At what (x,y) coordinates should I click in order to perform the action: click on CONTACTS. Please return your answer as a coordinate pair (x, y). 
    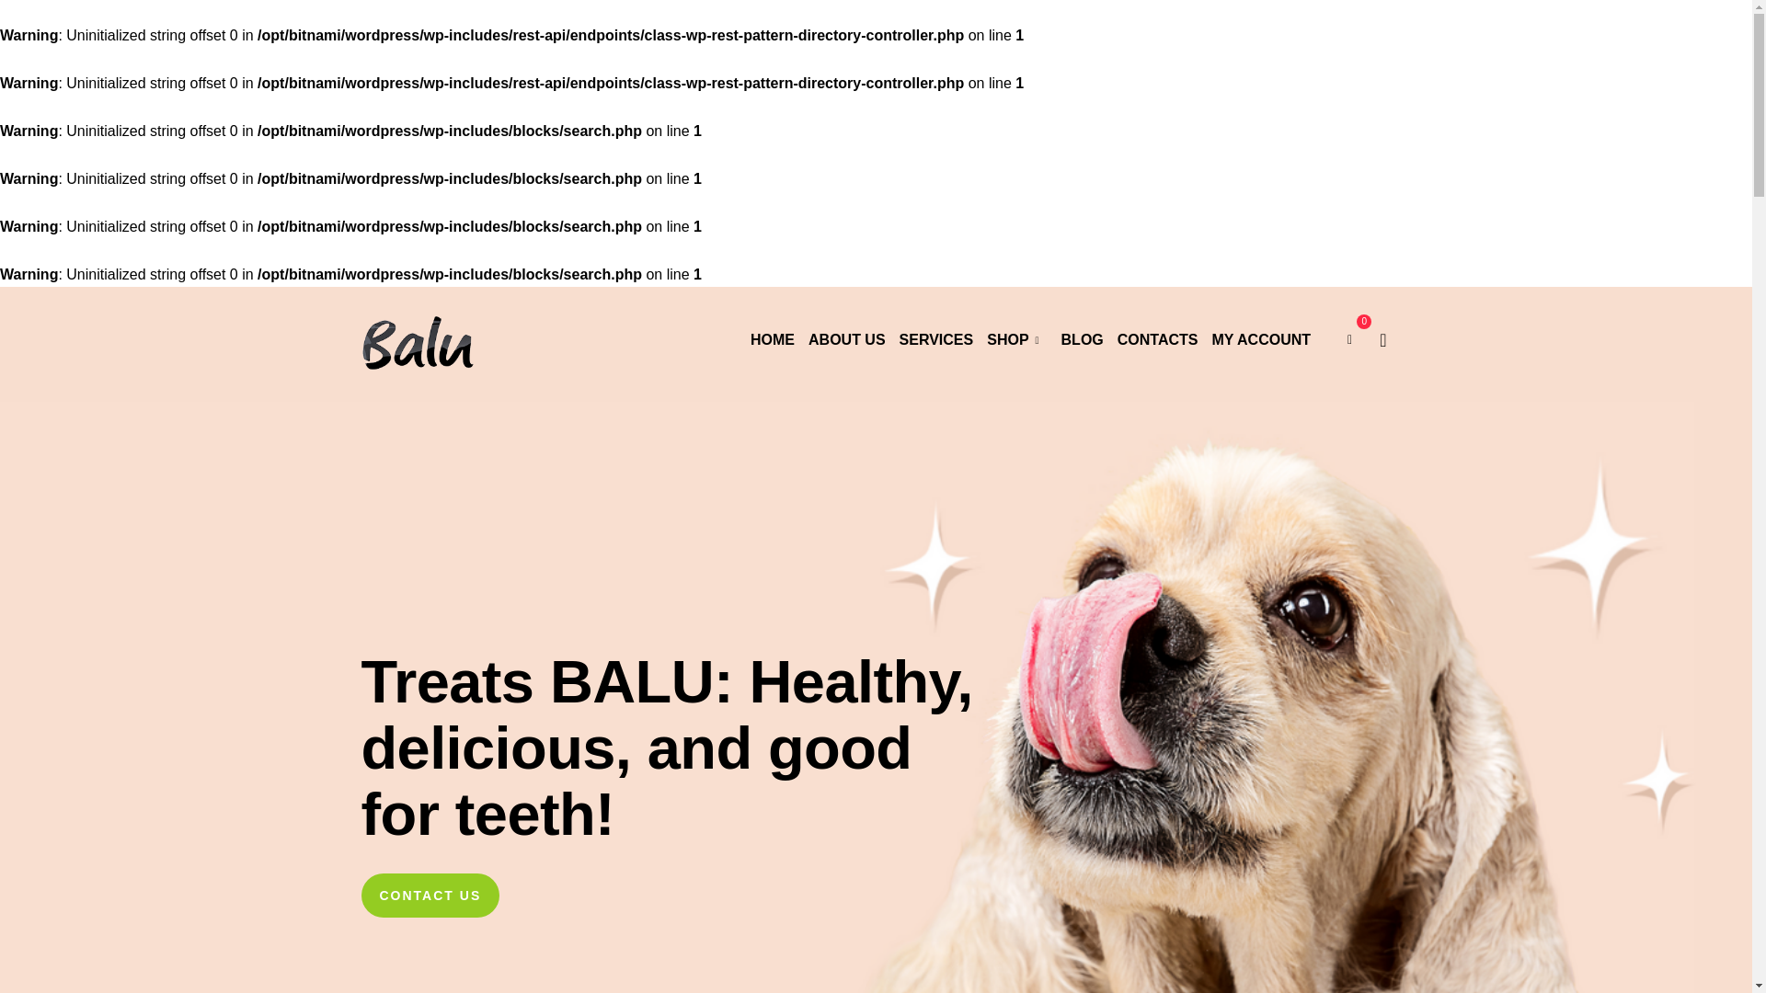
    Looking at the image, I should click on (1158, 340).